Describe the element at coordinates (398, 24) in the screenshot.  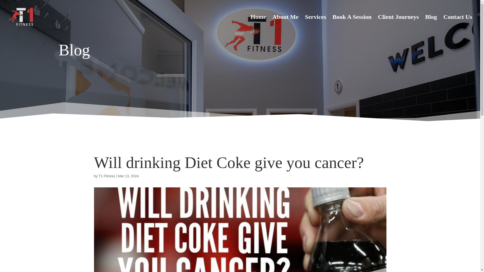
I see `Client Journeys` at that location.